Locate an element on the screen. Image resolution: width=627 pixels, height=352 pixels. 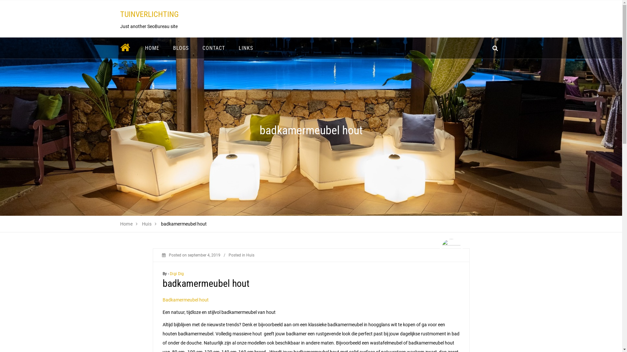
HOME is located at coordinates (152, 48).